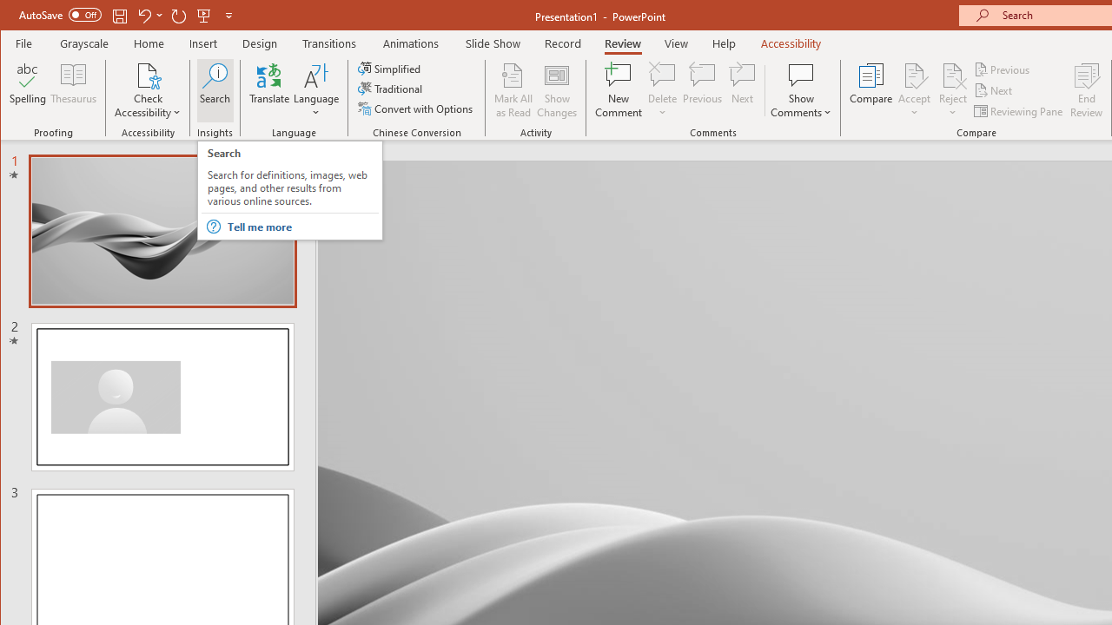 This screenshot has height=625, width=1112. I want to click on Delete, so click(662, 90).